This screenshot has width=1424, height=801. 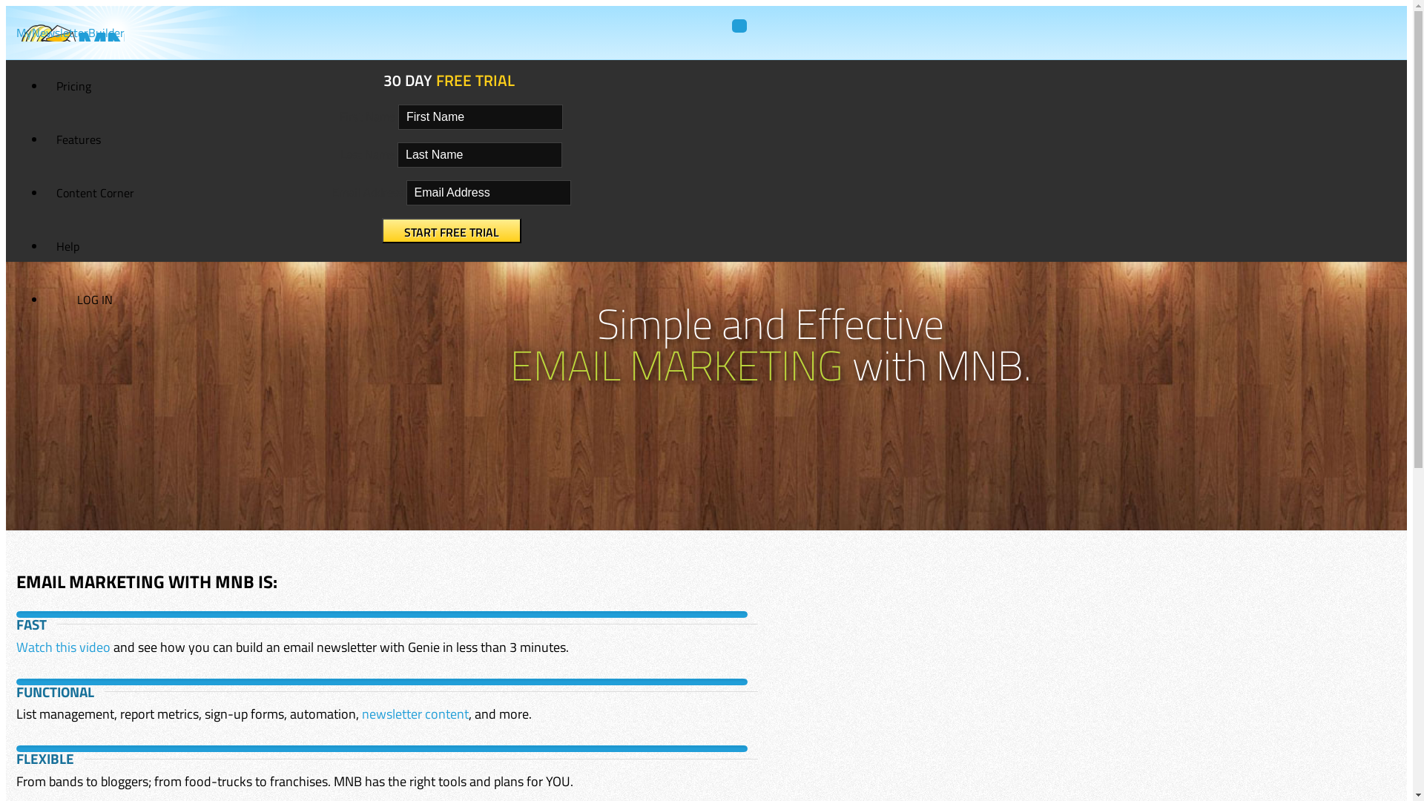 I want to click on START FREE TRIAL, so click(x=451, y=231).